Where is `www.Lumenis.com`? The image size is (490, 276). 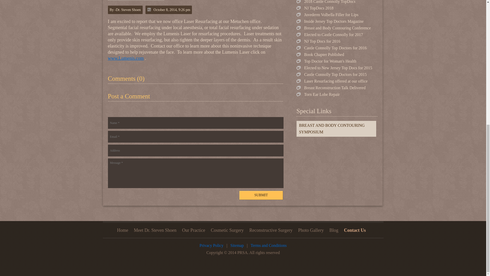
www.Lumenis.com is located at coordinates (126, 58).